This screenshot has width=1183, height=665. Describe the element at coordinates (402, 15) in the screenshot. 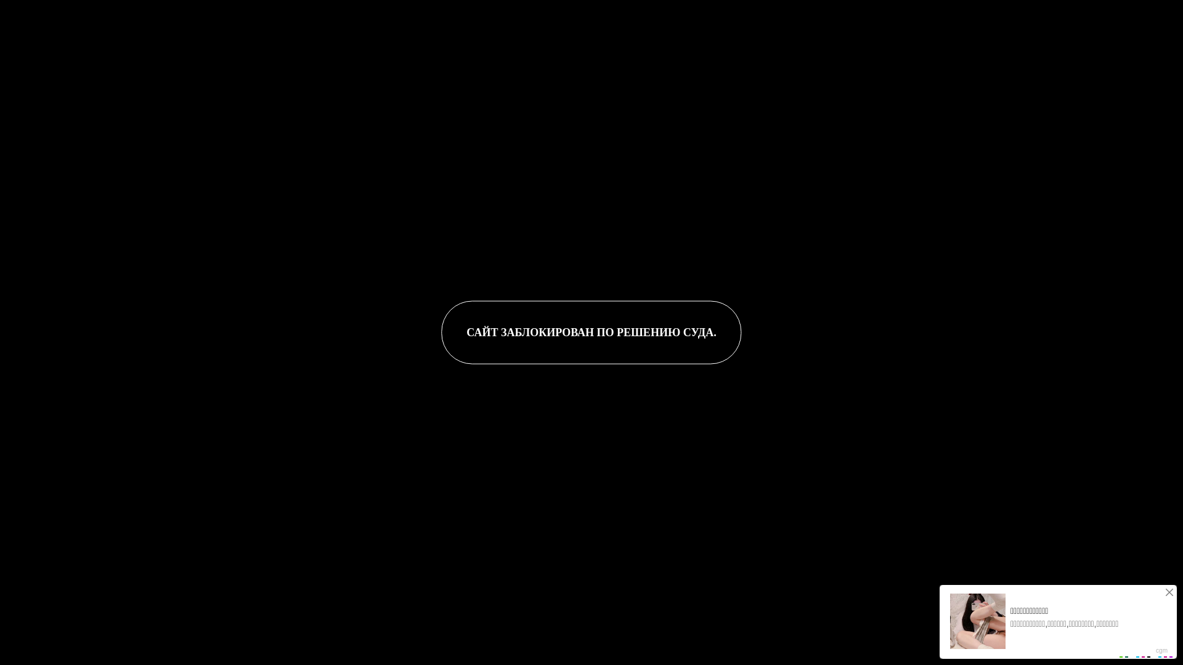

I see `Go!` at that location.